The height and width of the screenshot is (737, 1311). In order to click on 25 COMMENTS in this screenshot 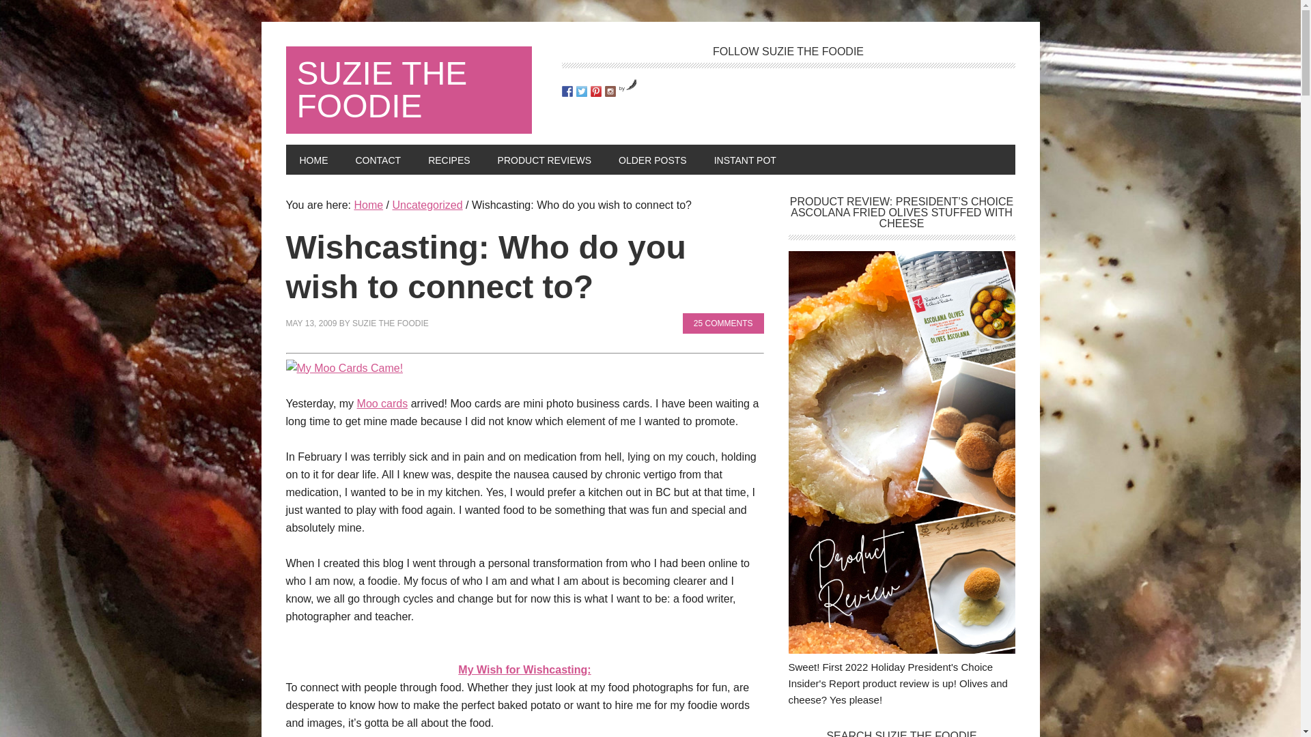, I will do `click(724, 323)`.